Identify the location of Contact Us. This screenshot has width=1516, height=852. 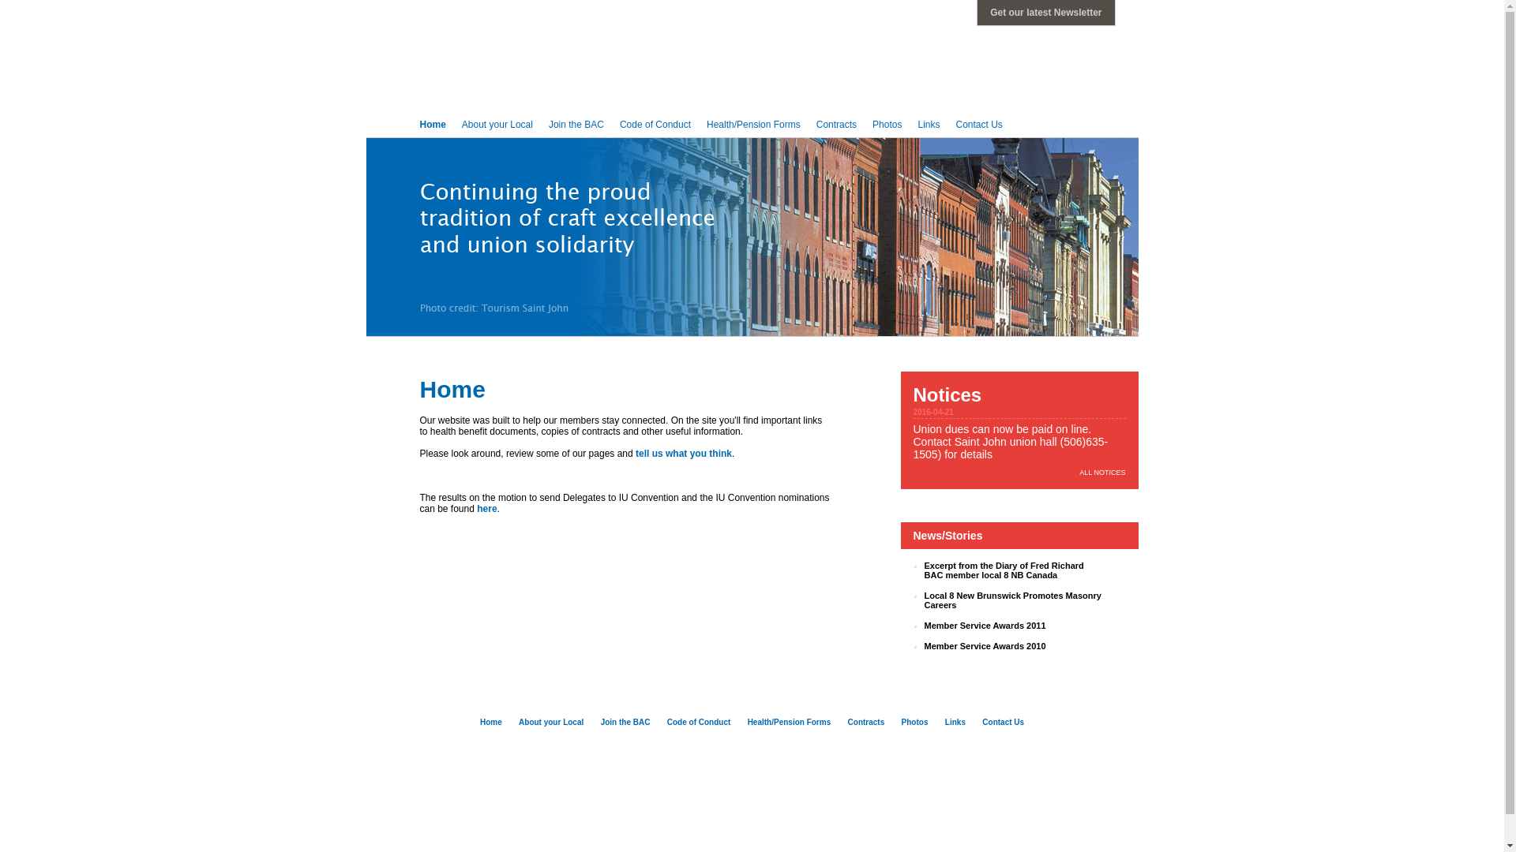
(1003, 723).